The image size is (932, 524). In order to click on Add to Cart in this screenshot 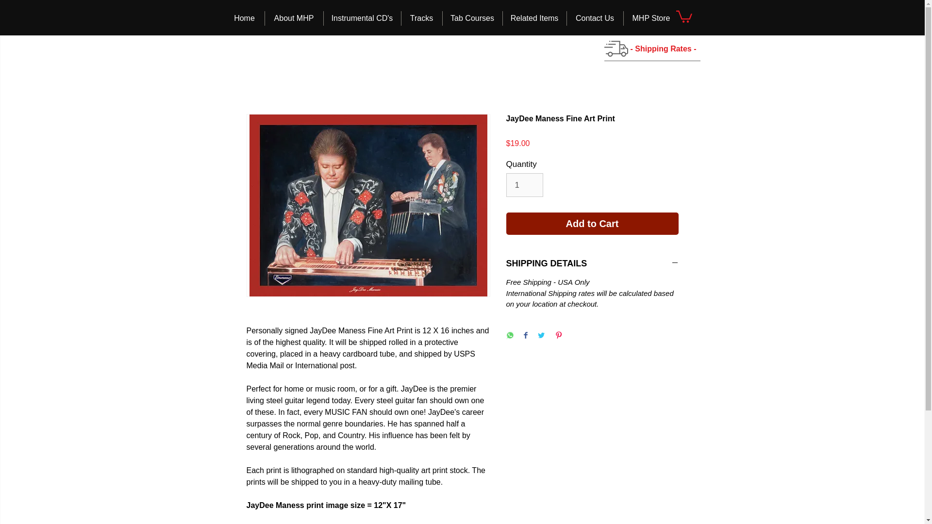, I will do `click(592, 223)`.